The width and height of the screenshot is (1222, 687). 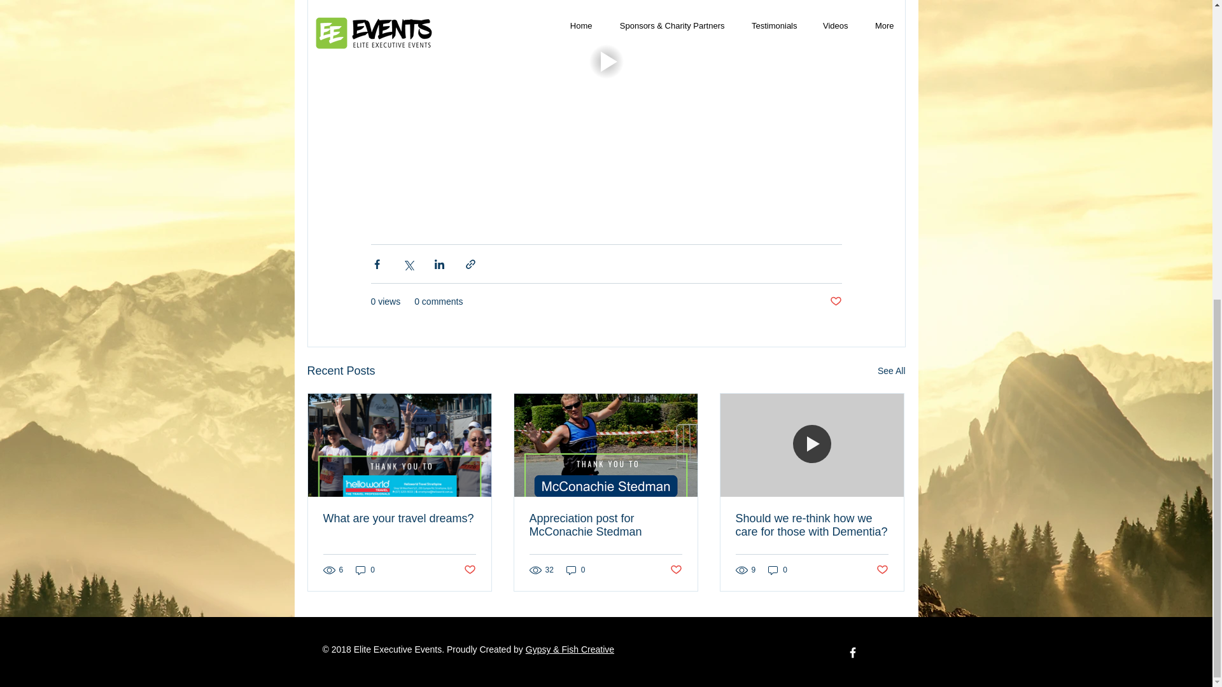 What do you see at coordinates (575, 570) in the screenshot?
I see `0` at bounding box center [575, 570].